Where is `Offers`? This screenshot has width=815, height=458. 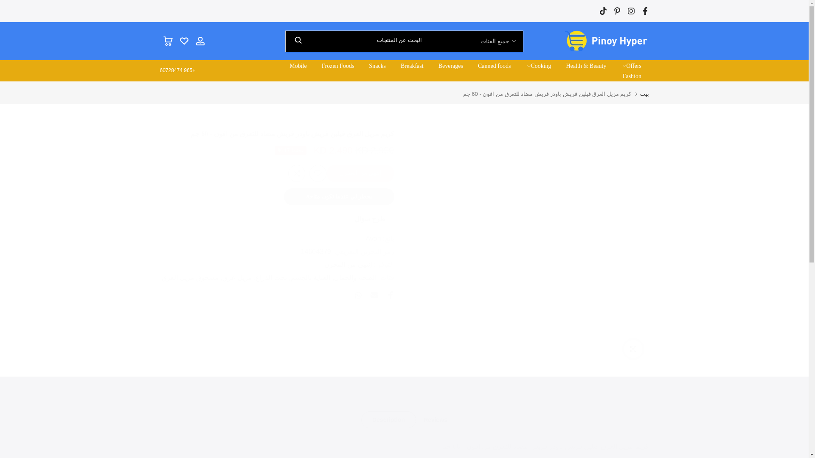 Offers is located at coordinates (631, 66).